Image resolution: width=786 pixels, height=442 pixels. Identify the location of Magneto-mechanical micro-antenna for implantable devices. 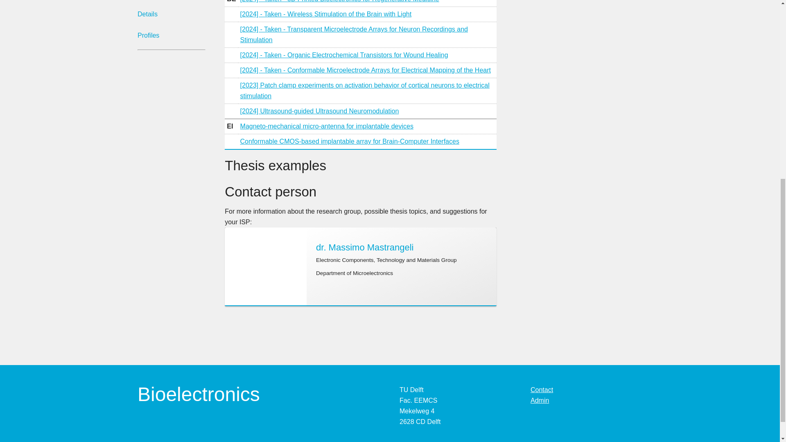
(327, 126).